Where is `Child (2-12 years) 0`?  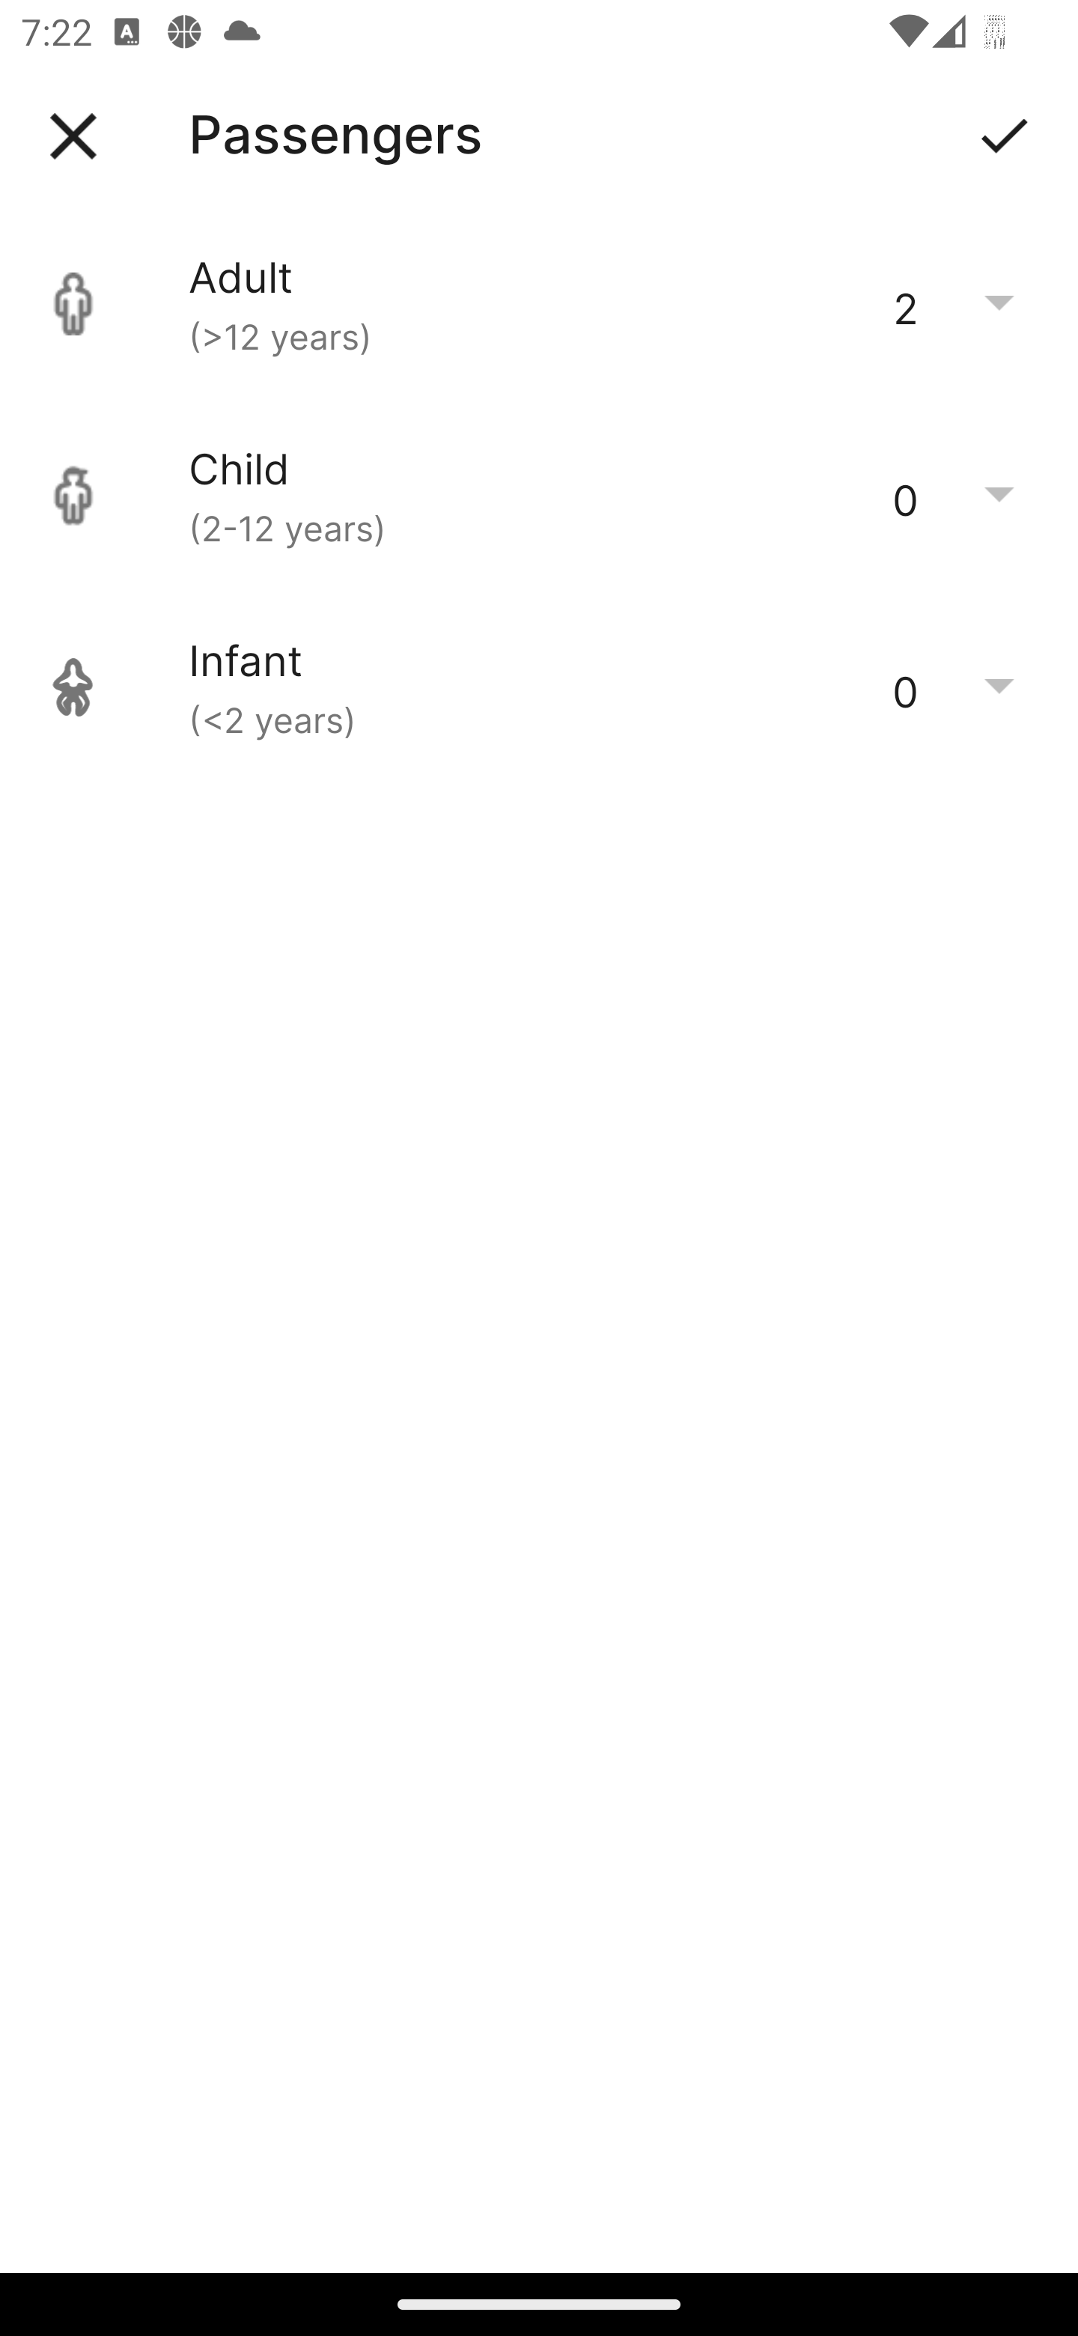 Child (2-12 years) 0 is located at coordinates (539, 496).